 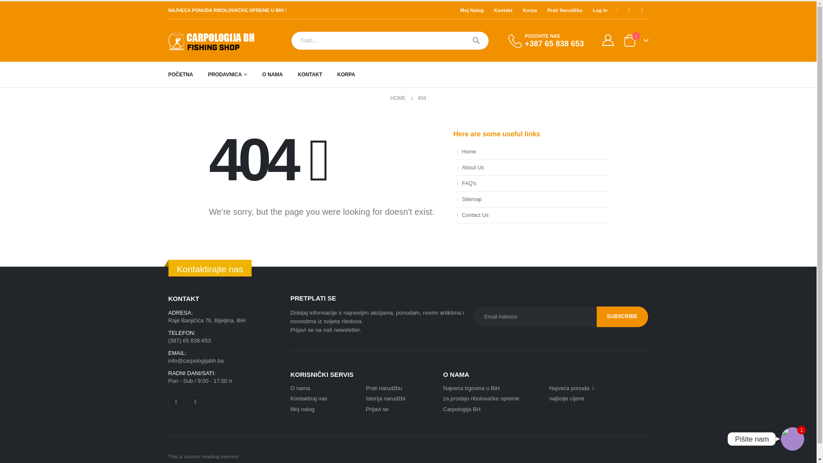 What do you see at coordinates (531, 168) in the screenshot?
I see `About Us` at bounding box center [531, 168].